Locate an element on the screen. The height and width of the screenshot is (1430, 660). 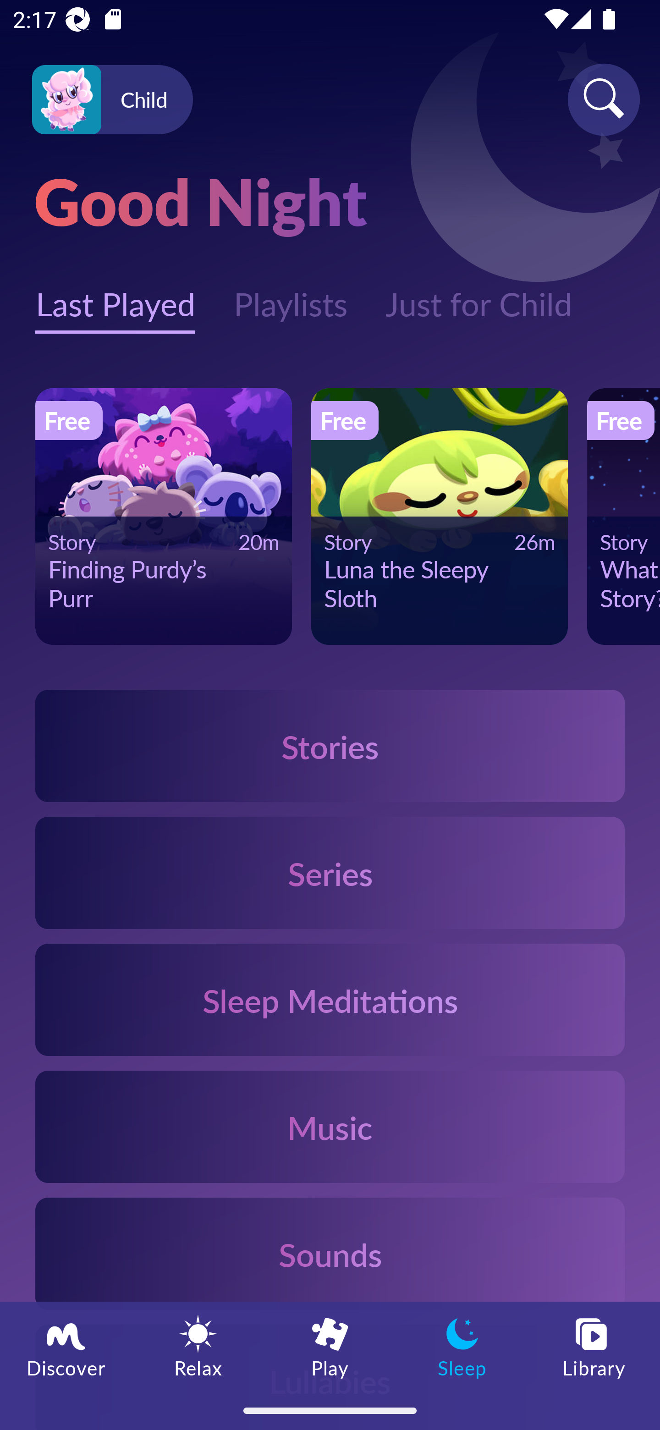
Discover is located at coordinates (66, 1346).